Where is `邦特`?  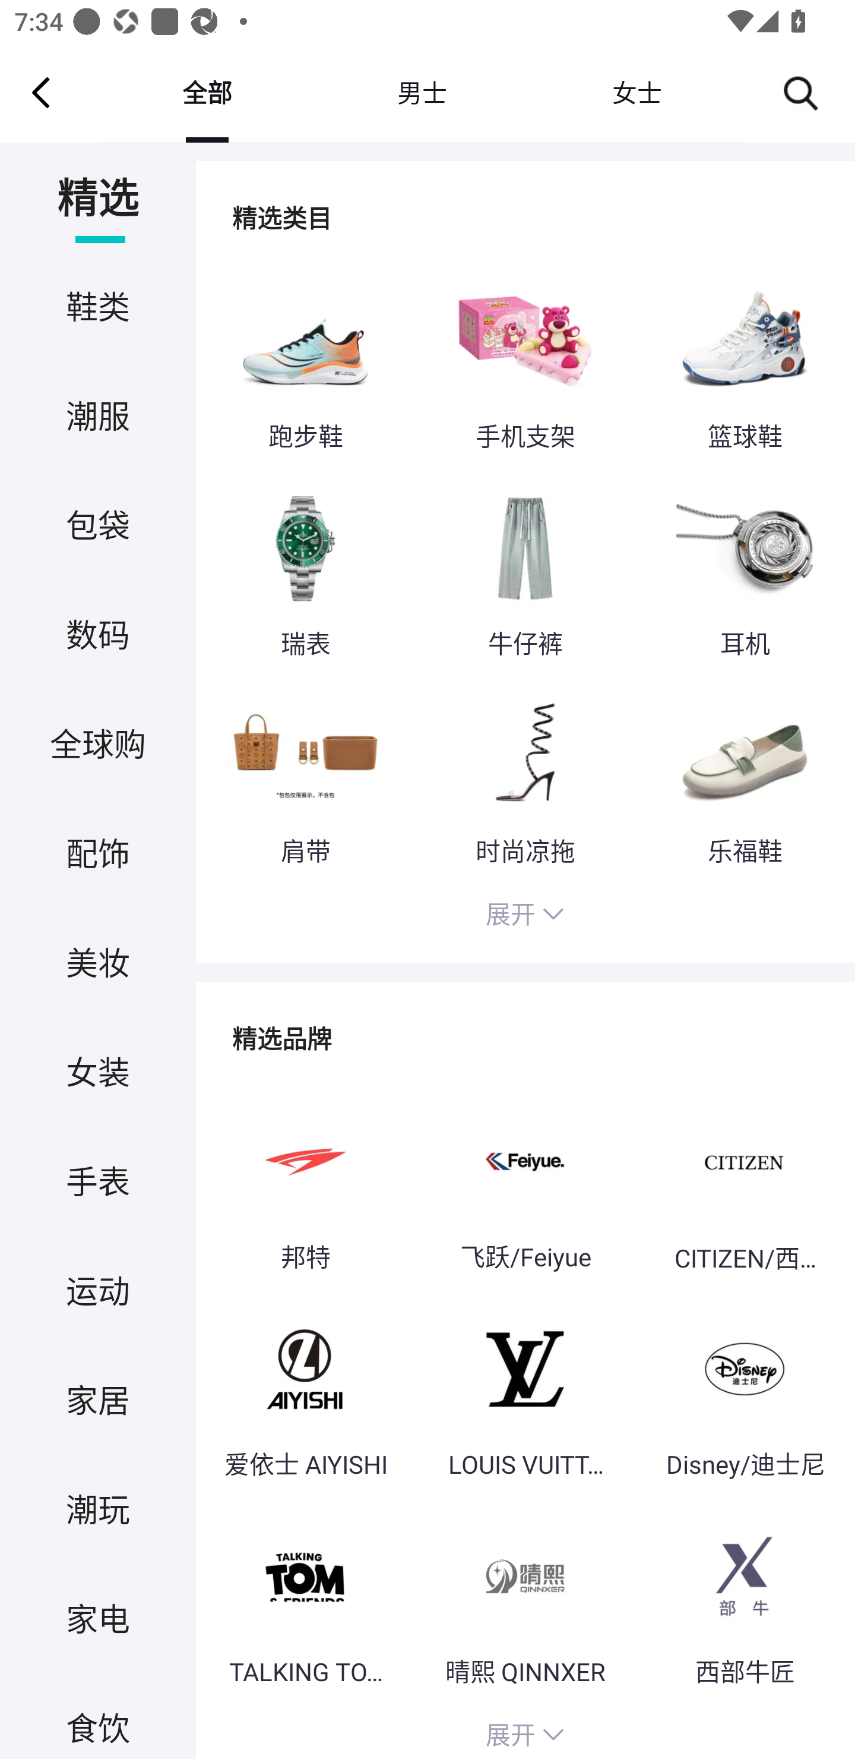 邦特 is located at coordinates (305, 1185).